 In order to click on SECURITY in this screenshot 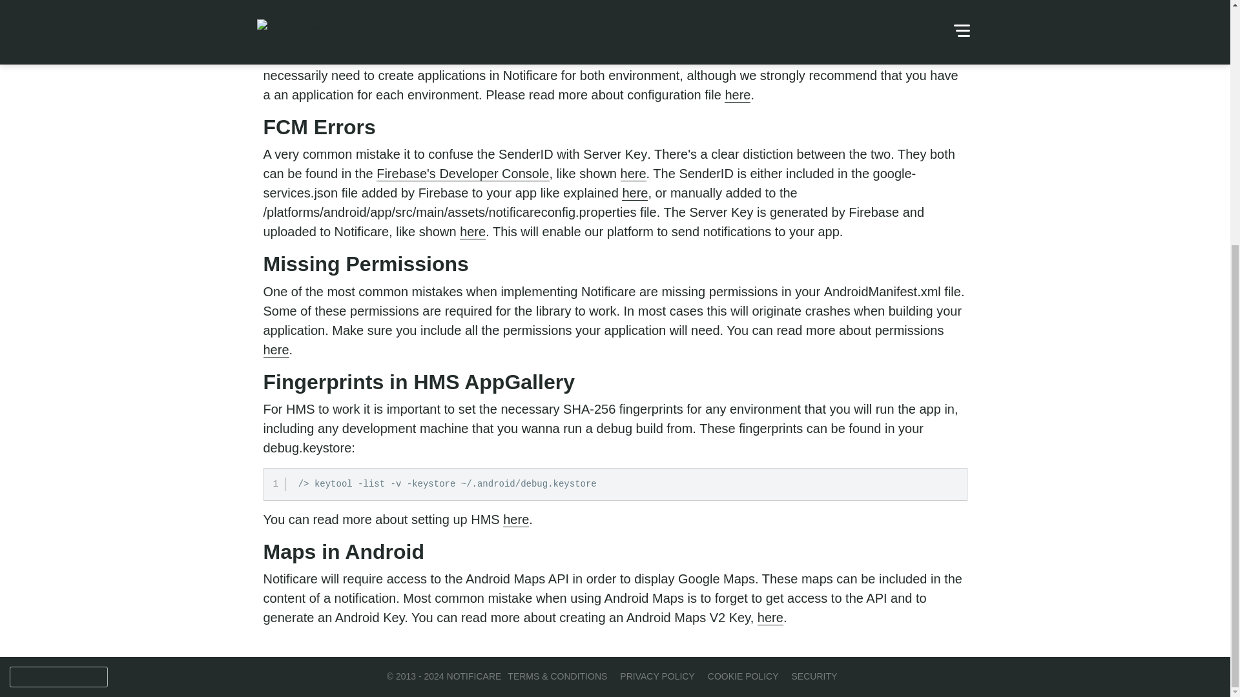, I will do `click(814, 676)`.